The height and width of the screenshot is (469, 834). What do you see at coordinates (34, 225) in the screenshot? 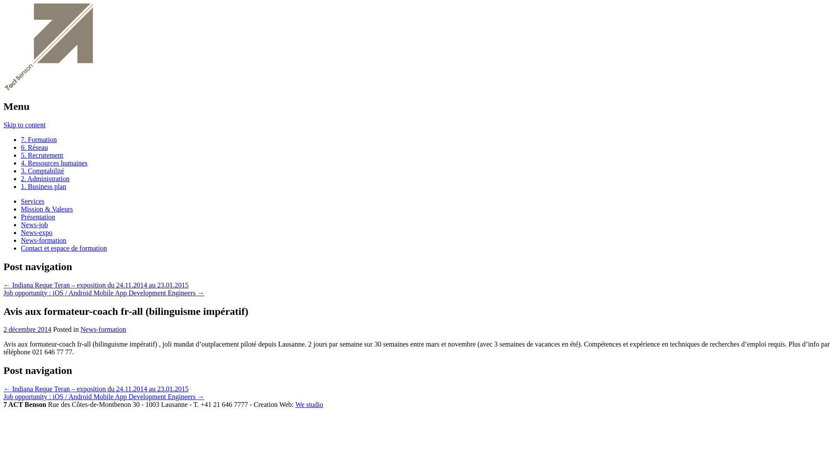
I see `News-job` at bounding box center [34, 225].